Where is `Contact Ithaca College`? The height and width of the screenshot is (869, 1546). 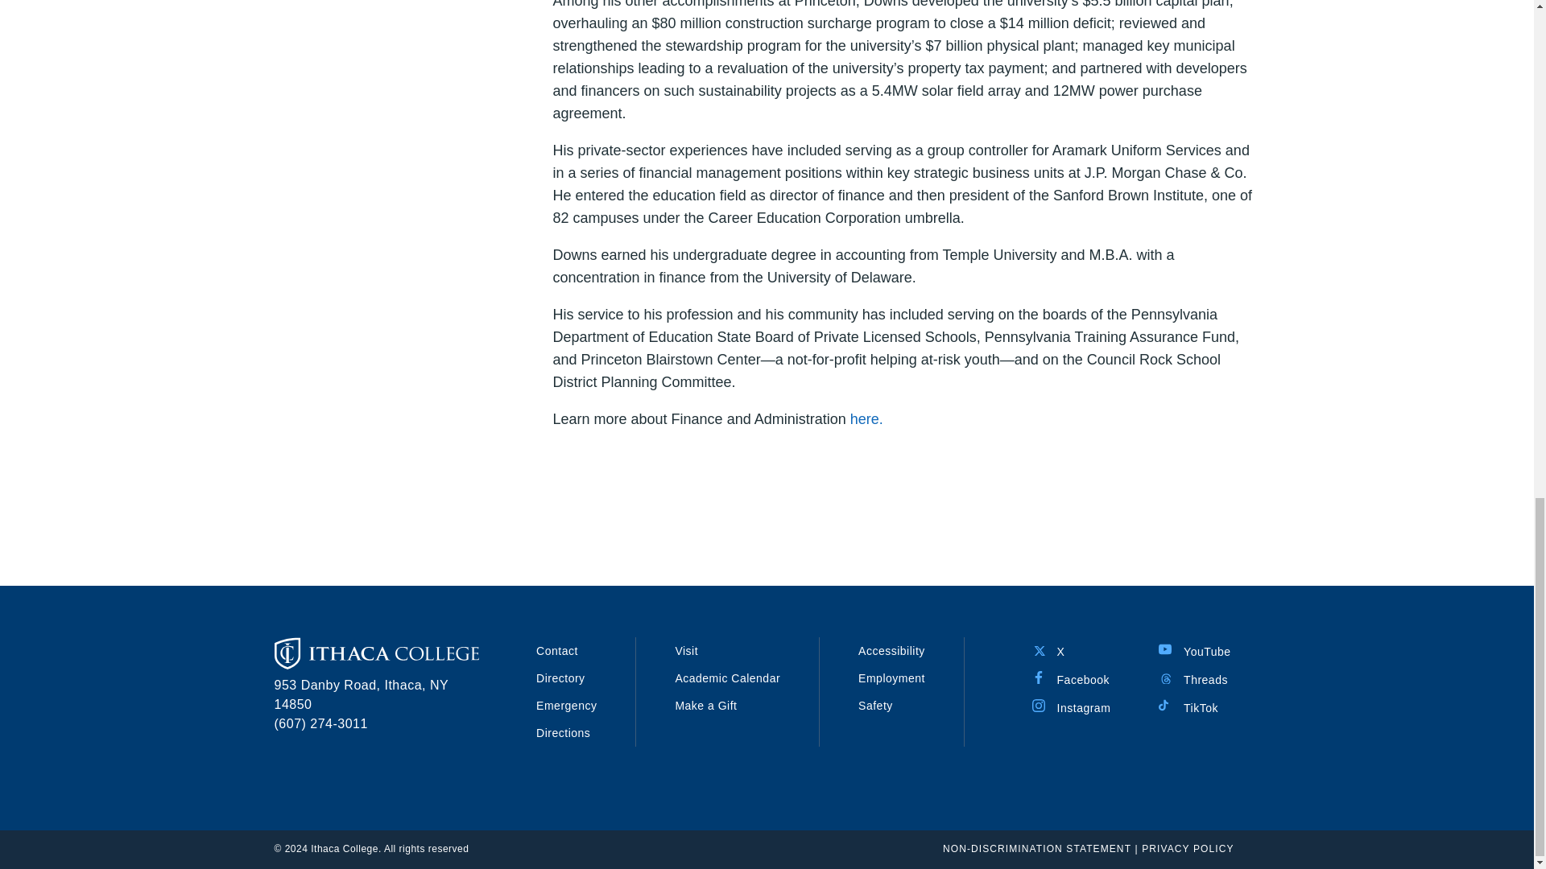 Contact Ithaca College is located at coordinates (557, 650).